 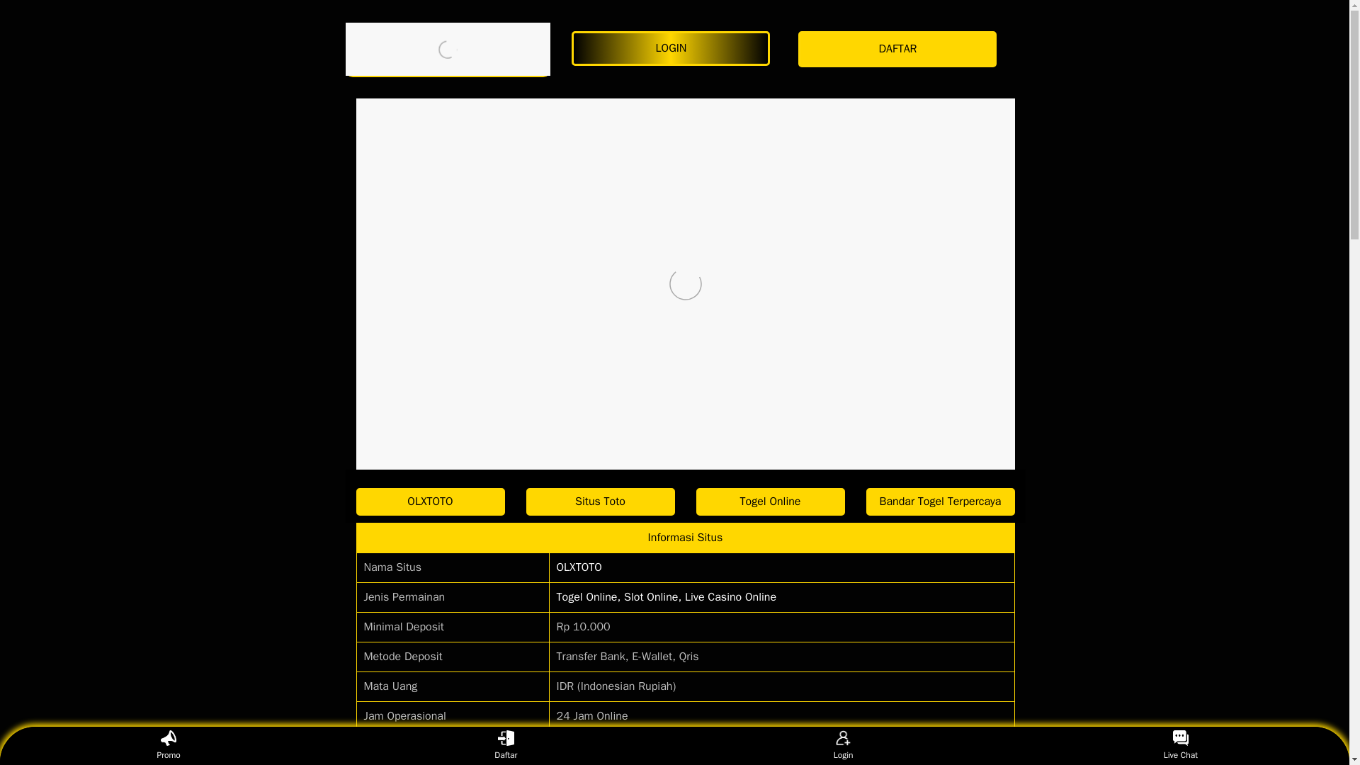 I want to click on LOGIN, so click(x=674, y=48).